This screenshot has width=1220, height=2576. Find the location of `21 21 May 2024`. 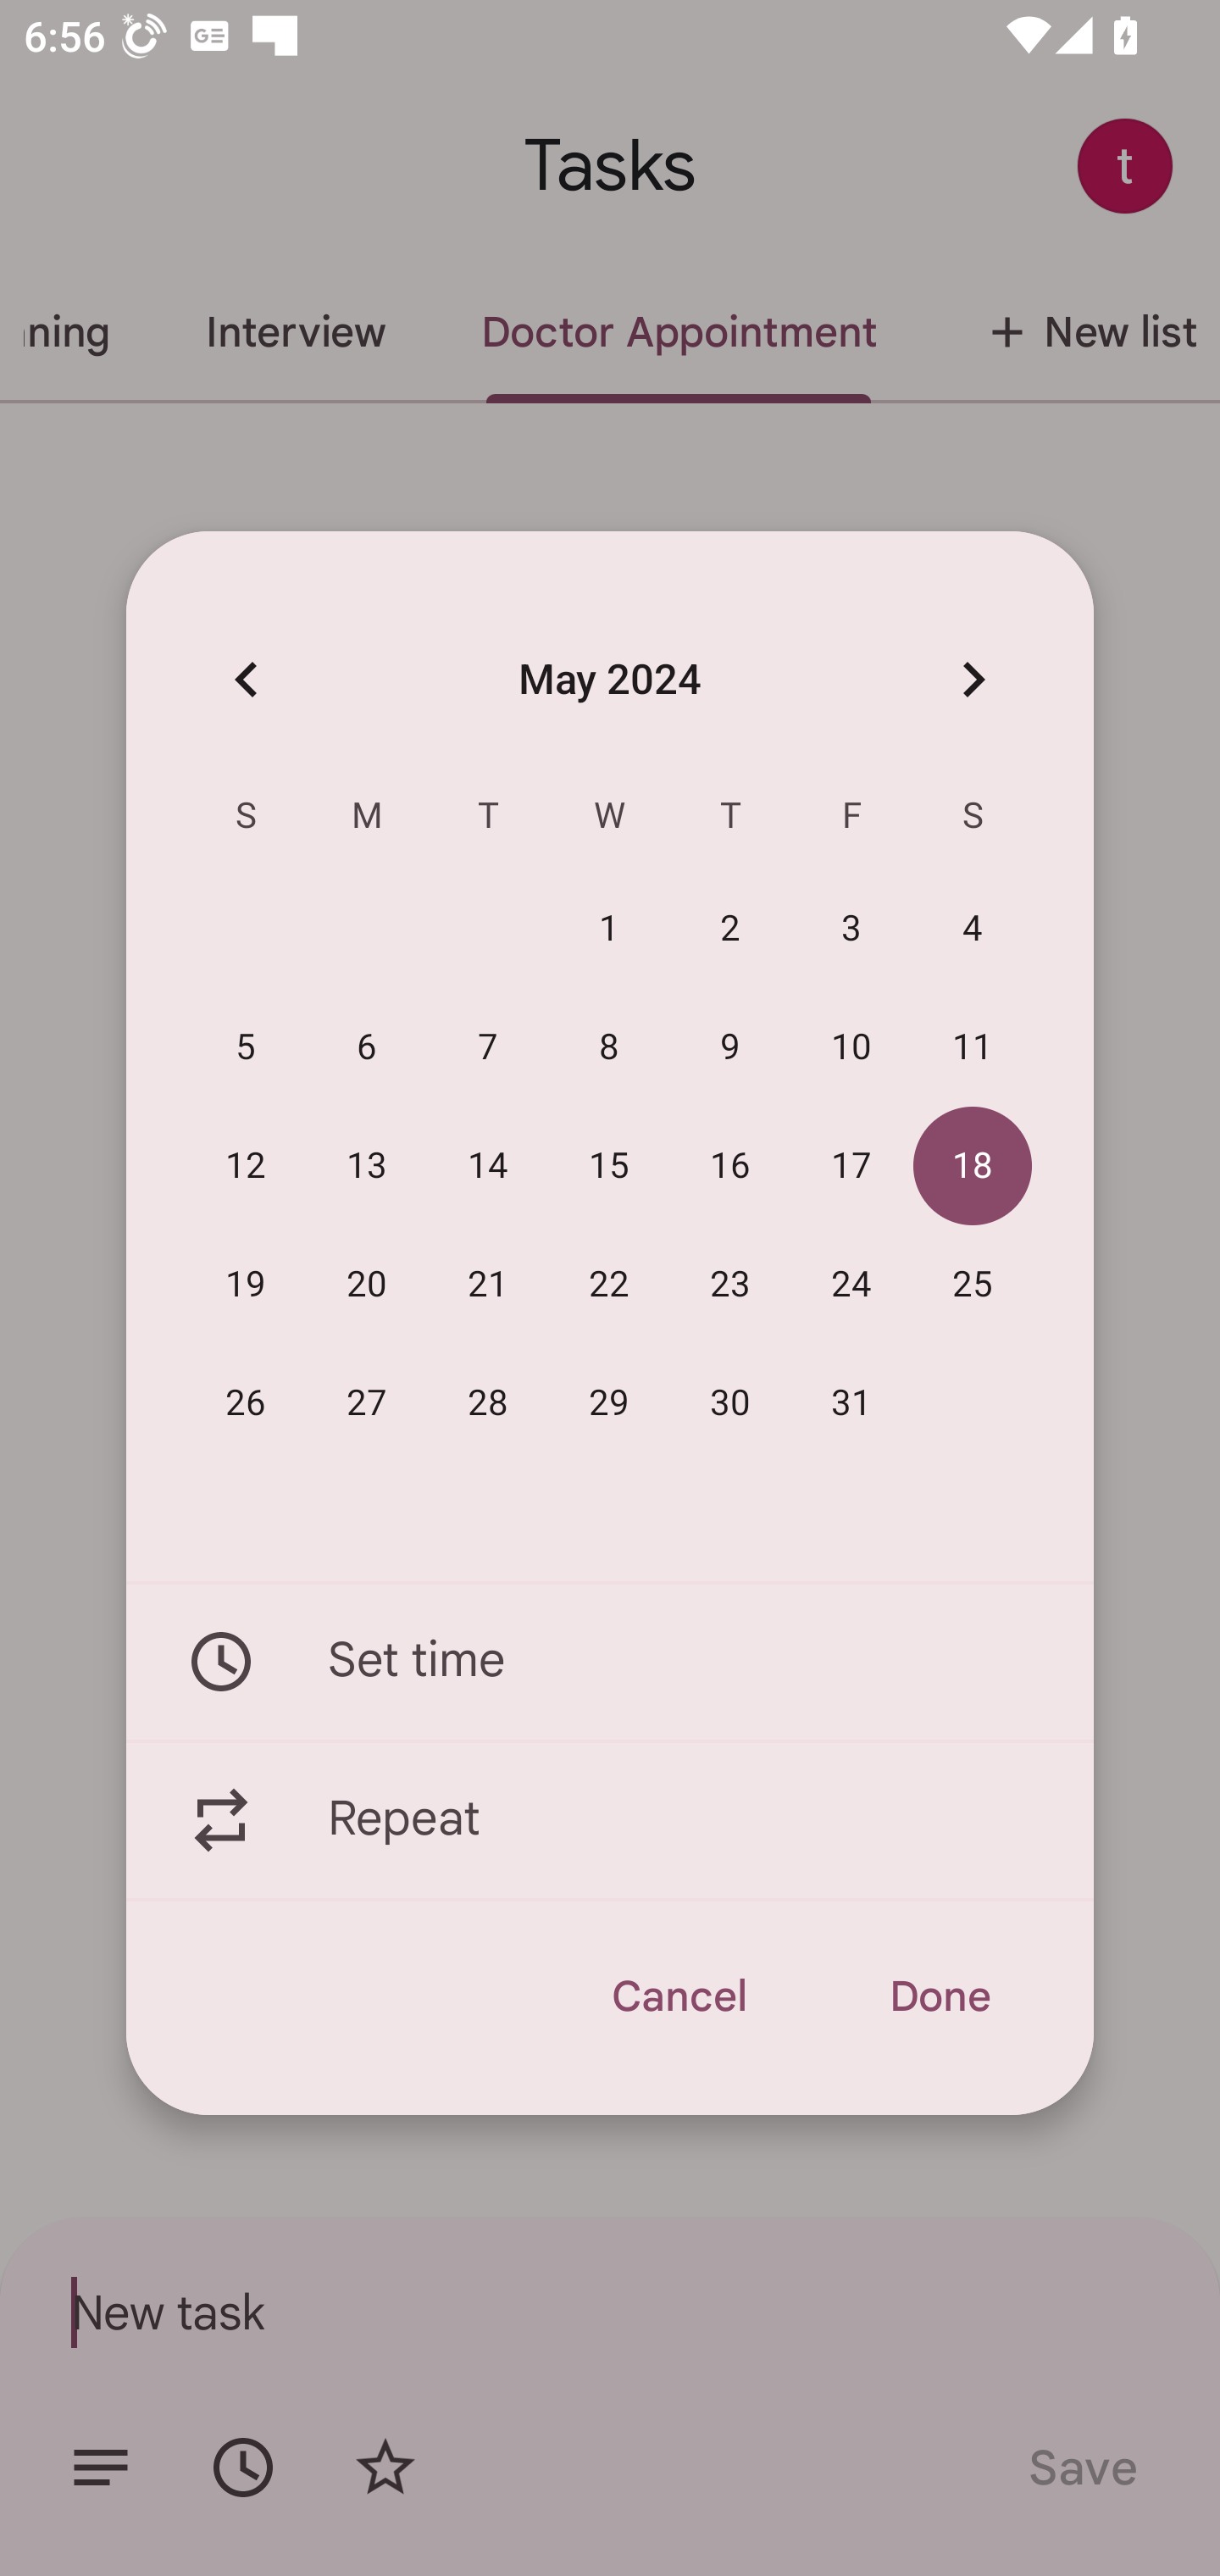

21 21 May 2024 is located at coordinates (488, 1285).